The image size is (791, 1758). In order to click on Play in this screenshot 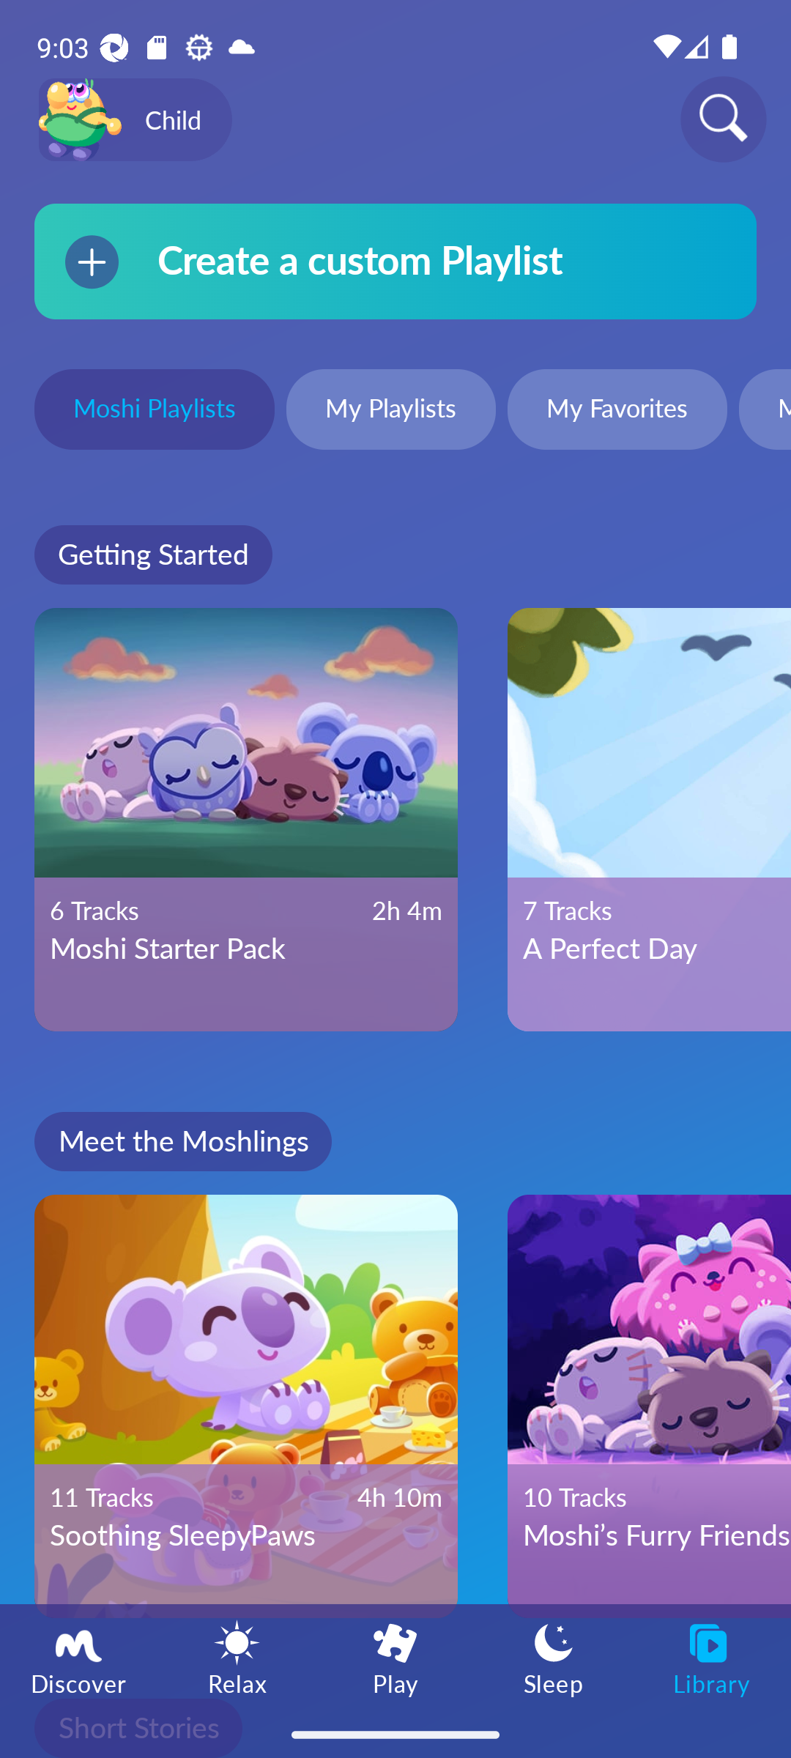, I will do `click(395, 1657)`.